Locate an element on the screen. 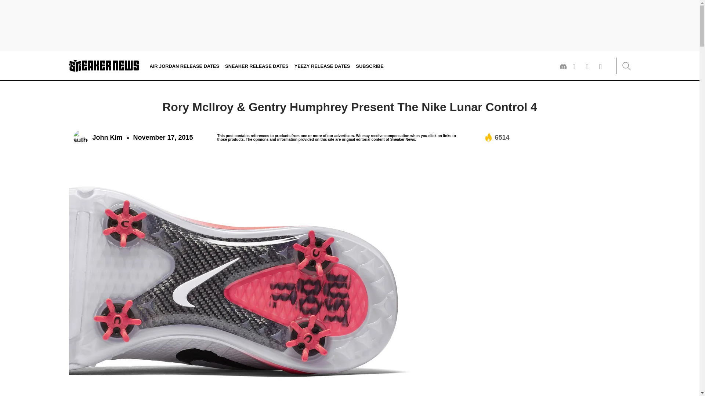  Search is located at coordinates (626, 66).